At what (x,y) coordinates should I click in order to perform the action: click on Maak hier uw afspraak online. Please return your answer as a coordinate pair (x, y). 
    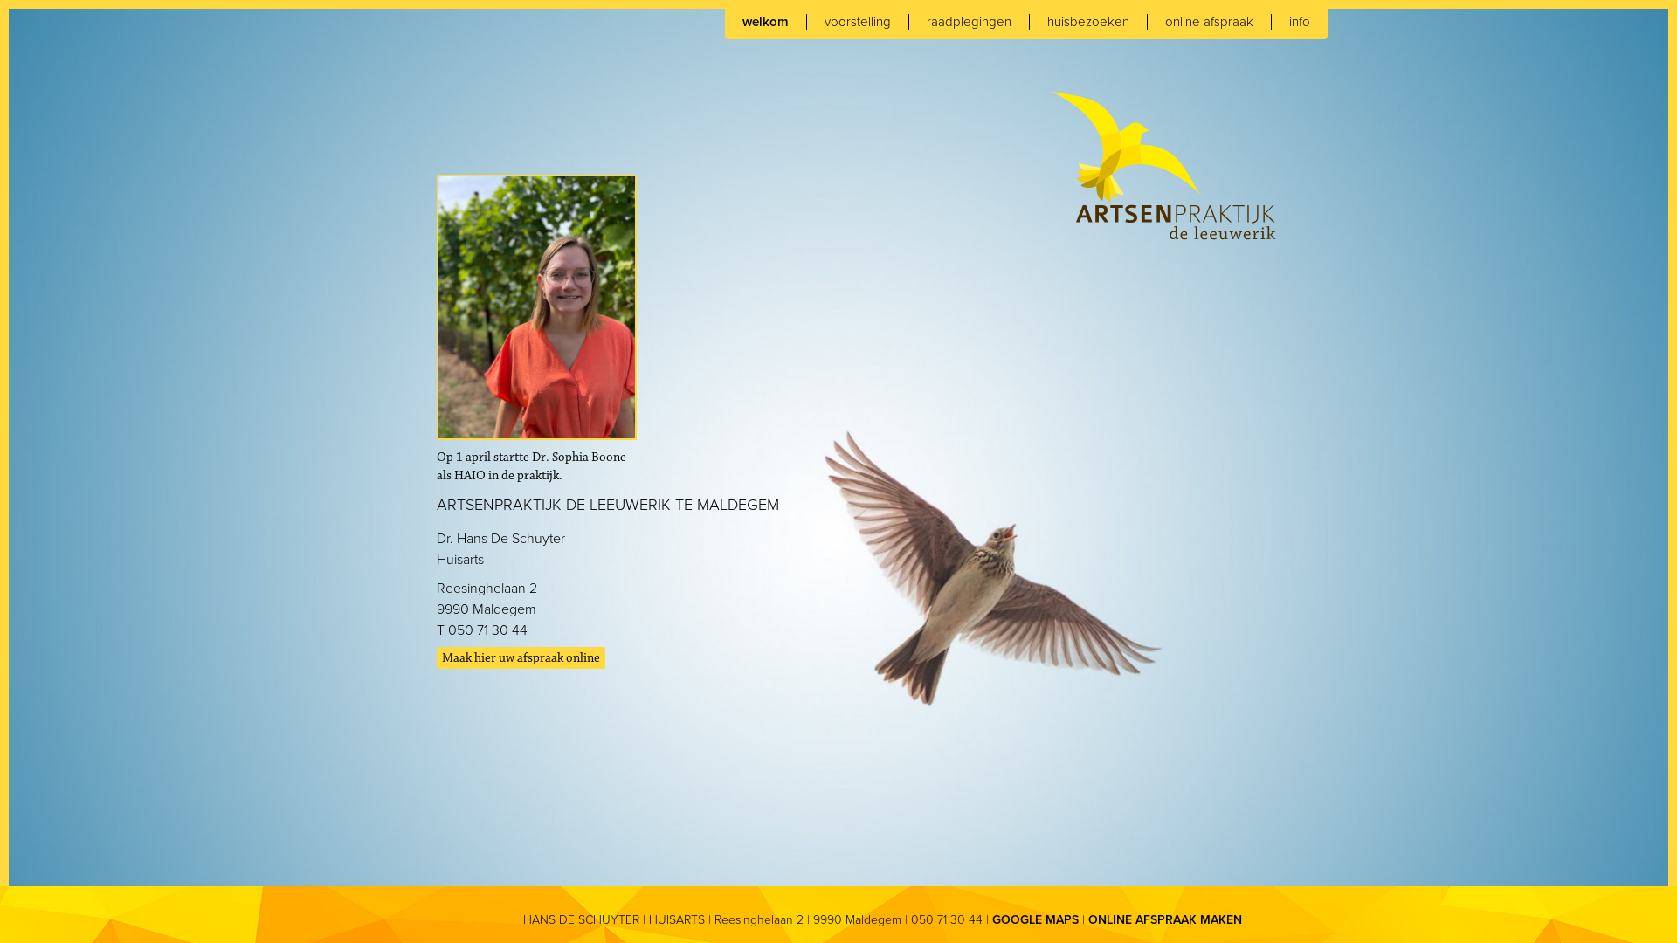
    Looking at the image, I should click on (521, 658).